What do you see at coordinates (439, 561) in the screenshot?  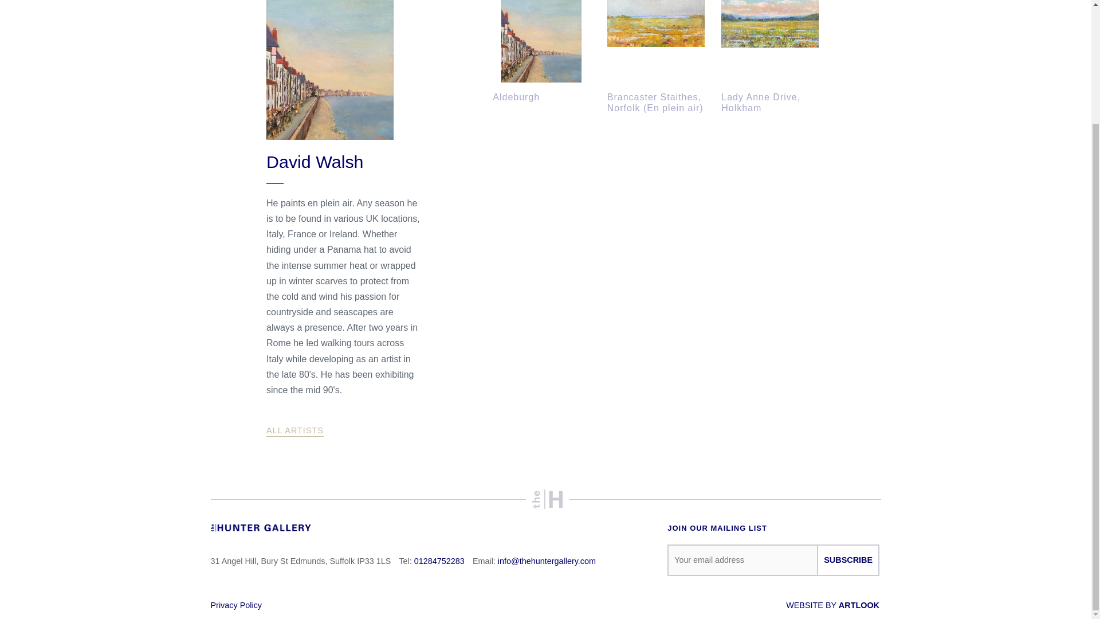 I see `01284752283` at bounding box center [439, 561].